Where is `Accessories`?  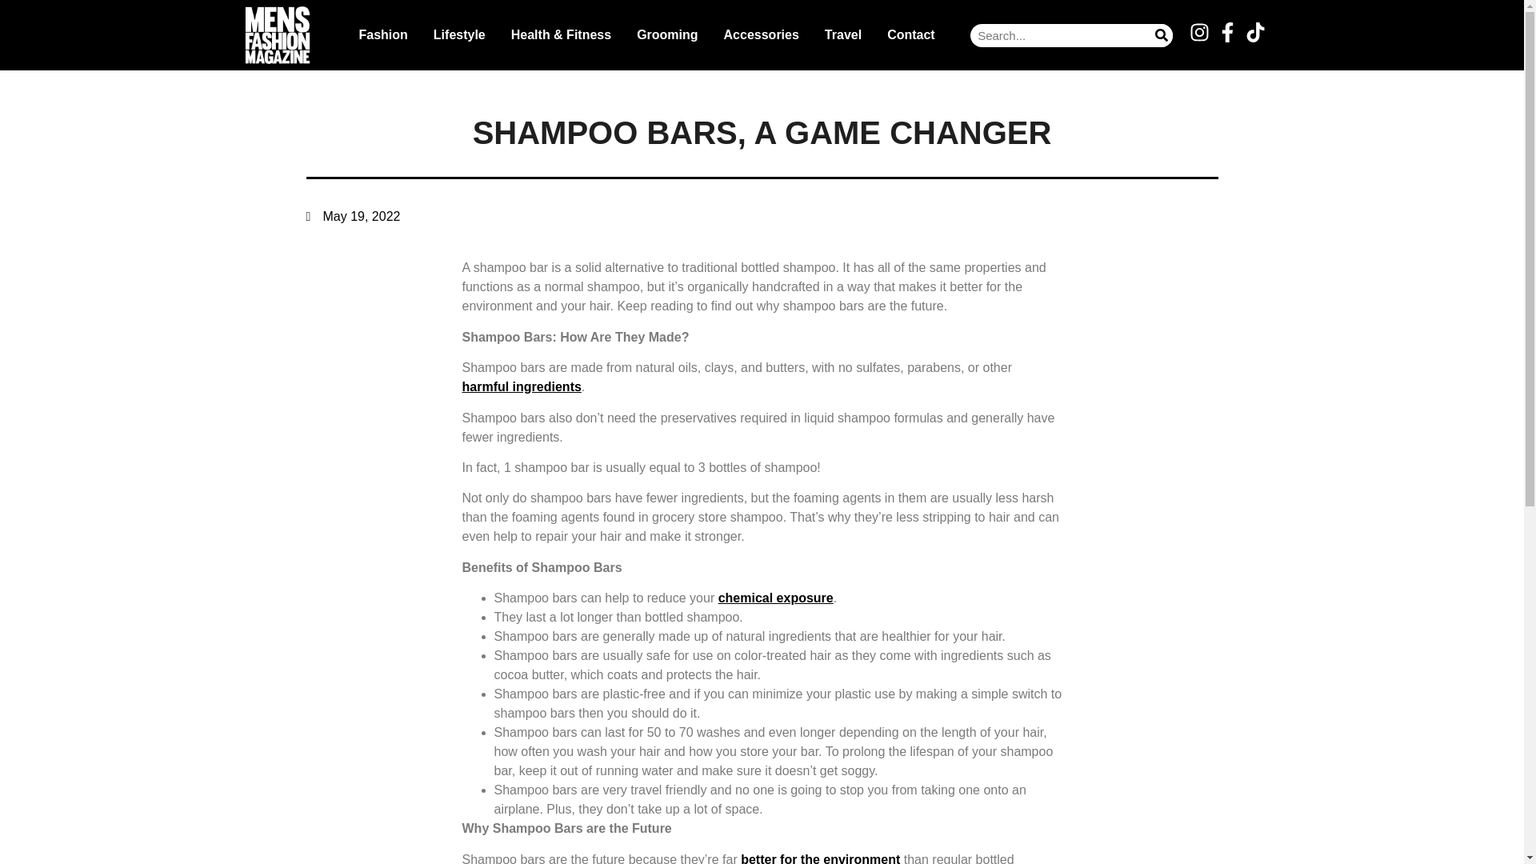
Accessories is located at coordinates (762, 35).